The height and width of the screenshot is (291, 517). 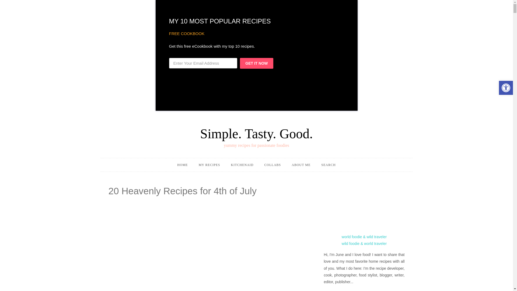 What do you see at coordinates (506, 88) in the screenshot?
I see `Accessibility Tools` at bounding box center [506, 88].